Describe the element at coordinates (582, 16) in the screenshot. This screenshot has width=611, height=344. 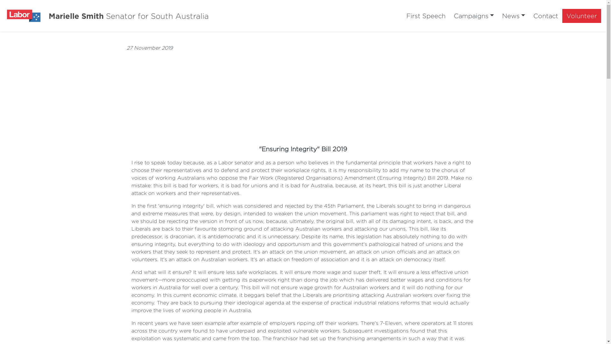
I see `Volunteer` at that location.